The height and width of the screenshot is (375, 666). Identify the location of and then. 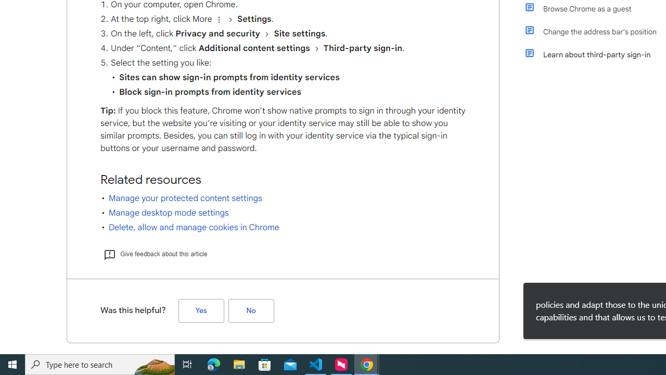
(316, 48).